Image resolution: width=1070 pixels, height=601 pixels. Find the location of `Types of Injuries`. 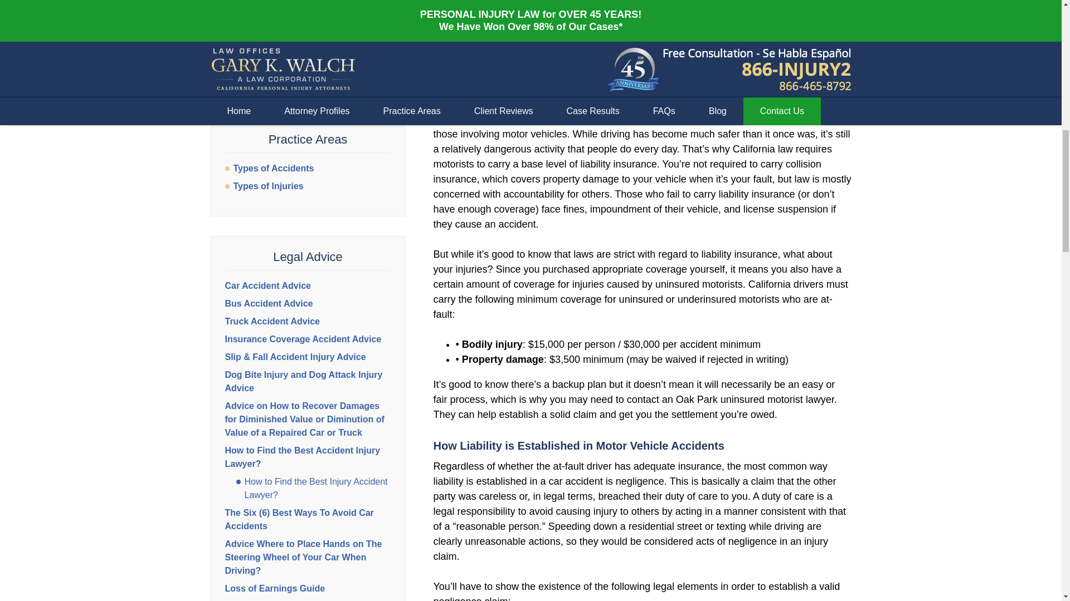

Types of Injuries is located at coordinates (308, 186).